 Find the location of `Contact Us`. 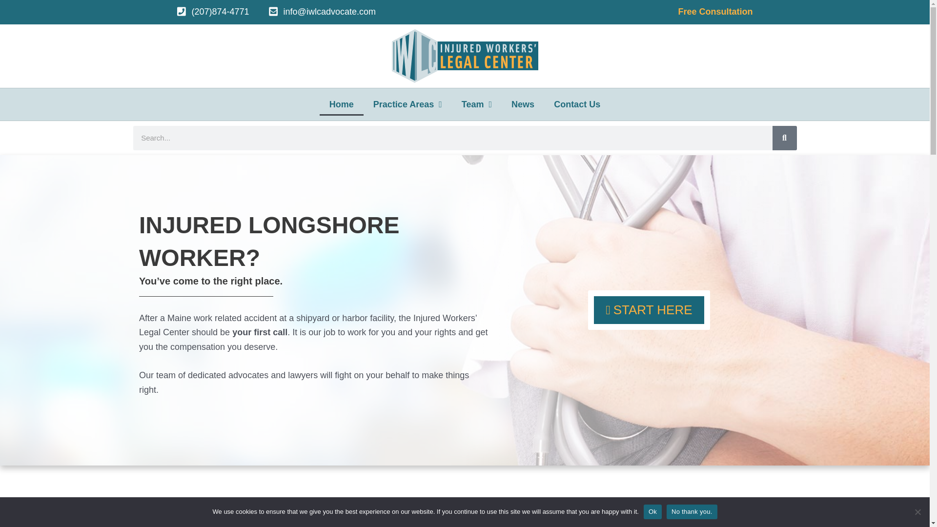

Contact Us is located at coordinates (577, 104).